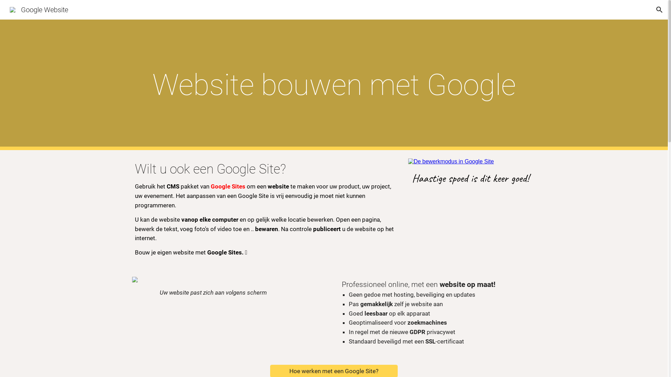 The width and height of the screenshot is (671, 377). Describe the element at coordinates (39, 9) in the screenshot. I see `Google Website` at that location.